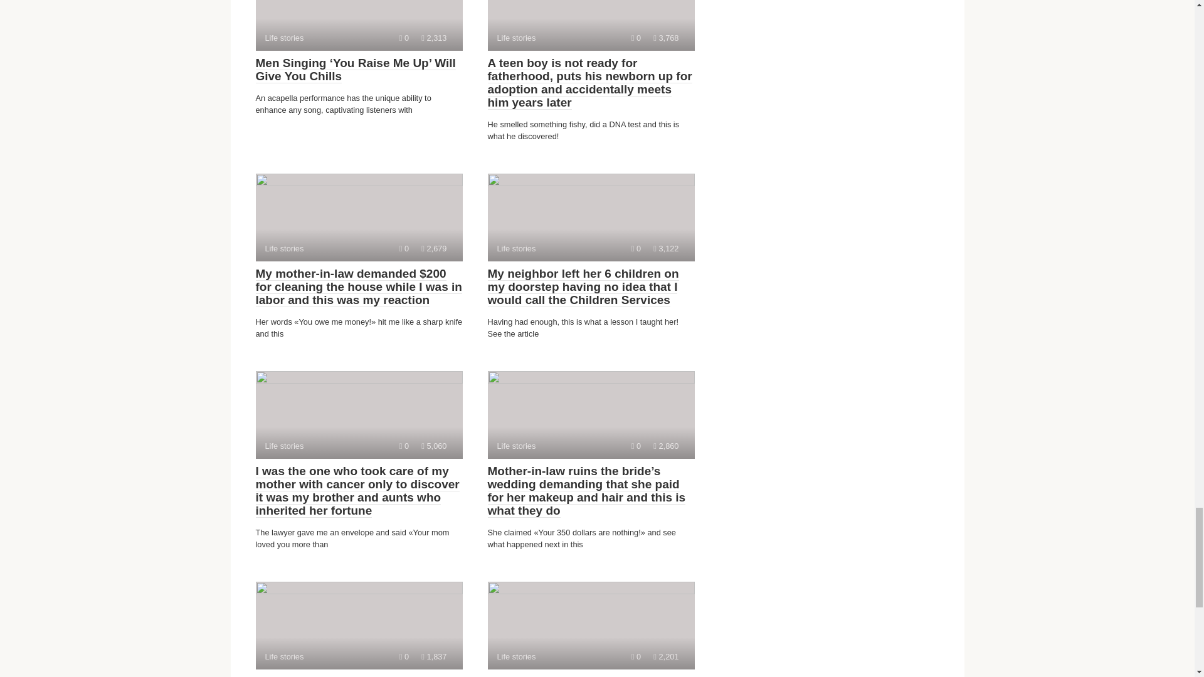  I want to click on Views, so click(434, 248).